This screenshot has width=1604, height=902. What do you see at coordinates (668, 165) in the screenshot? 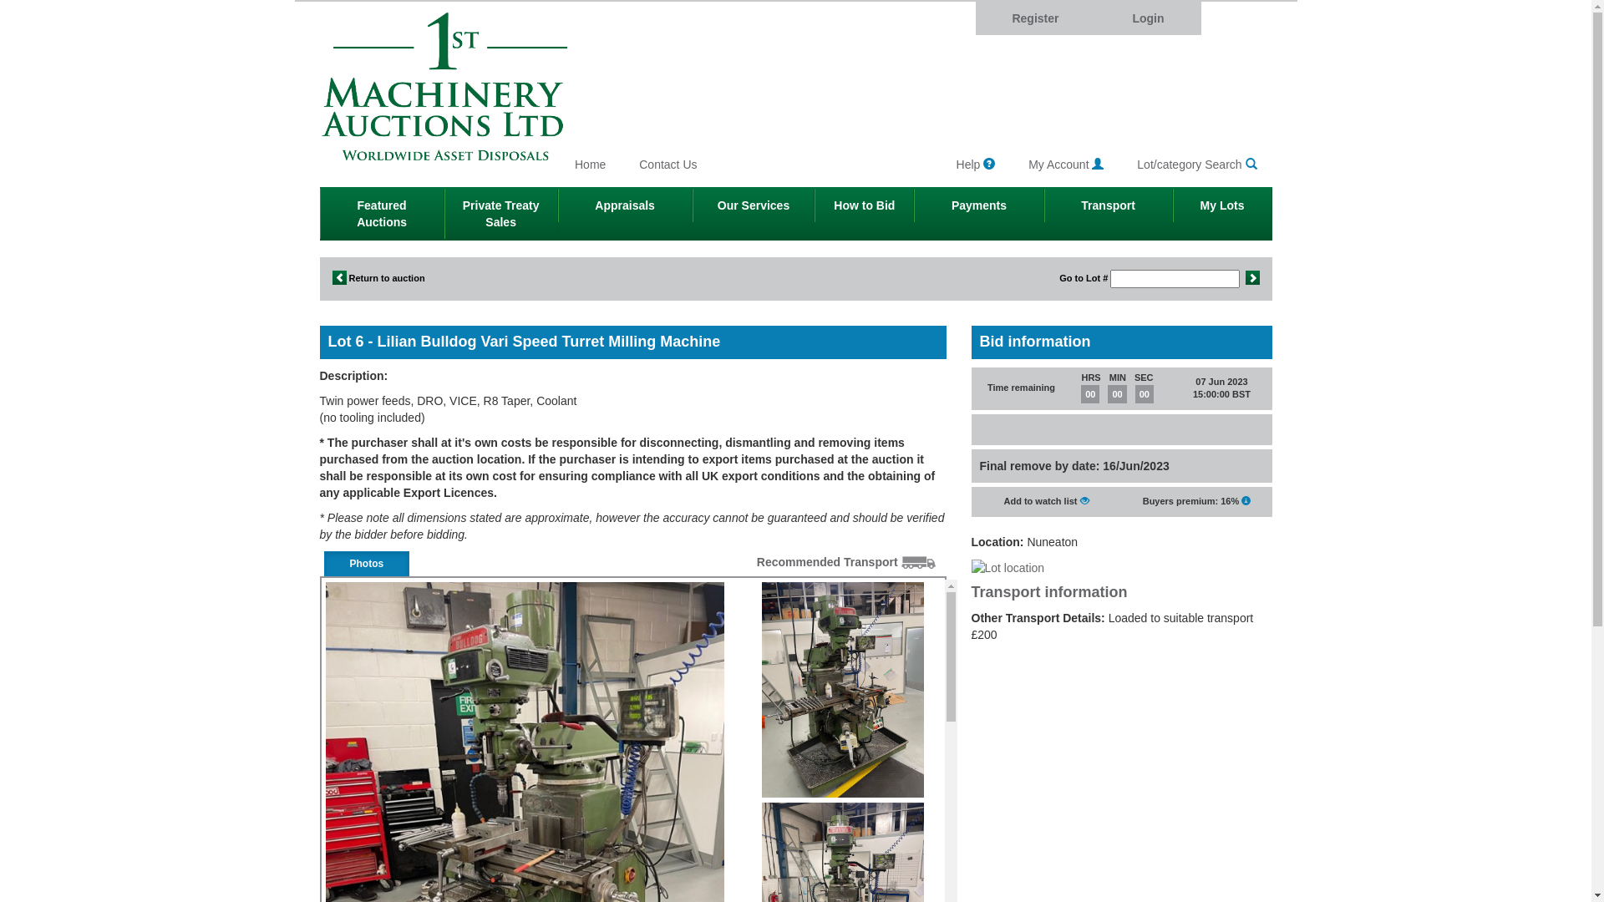
I see `Contact Us` at bounding box center [668, 165].